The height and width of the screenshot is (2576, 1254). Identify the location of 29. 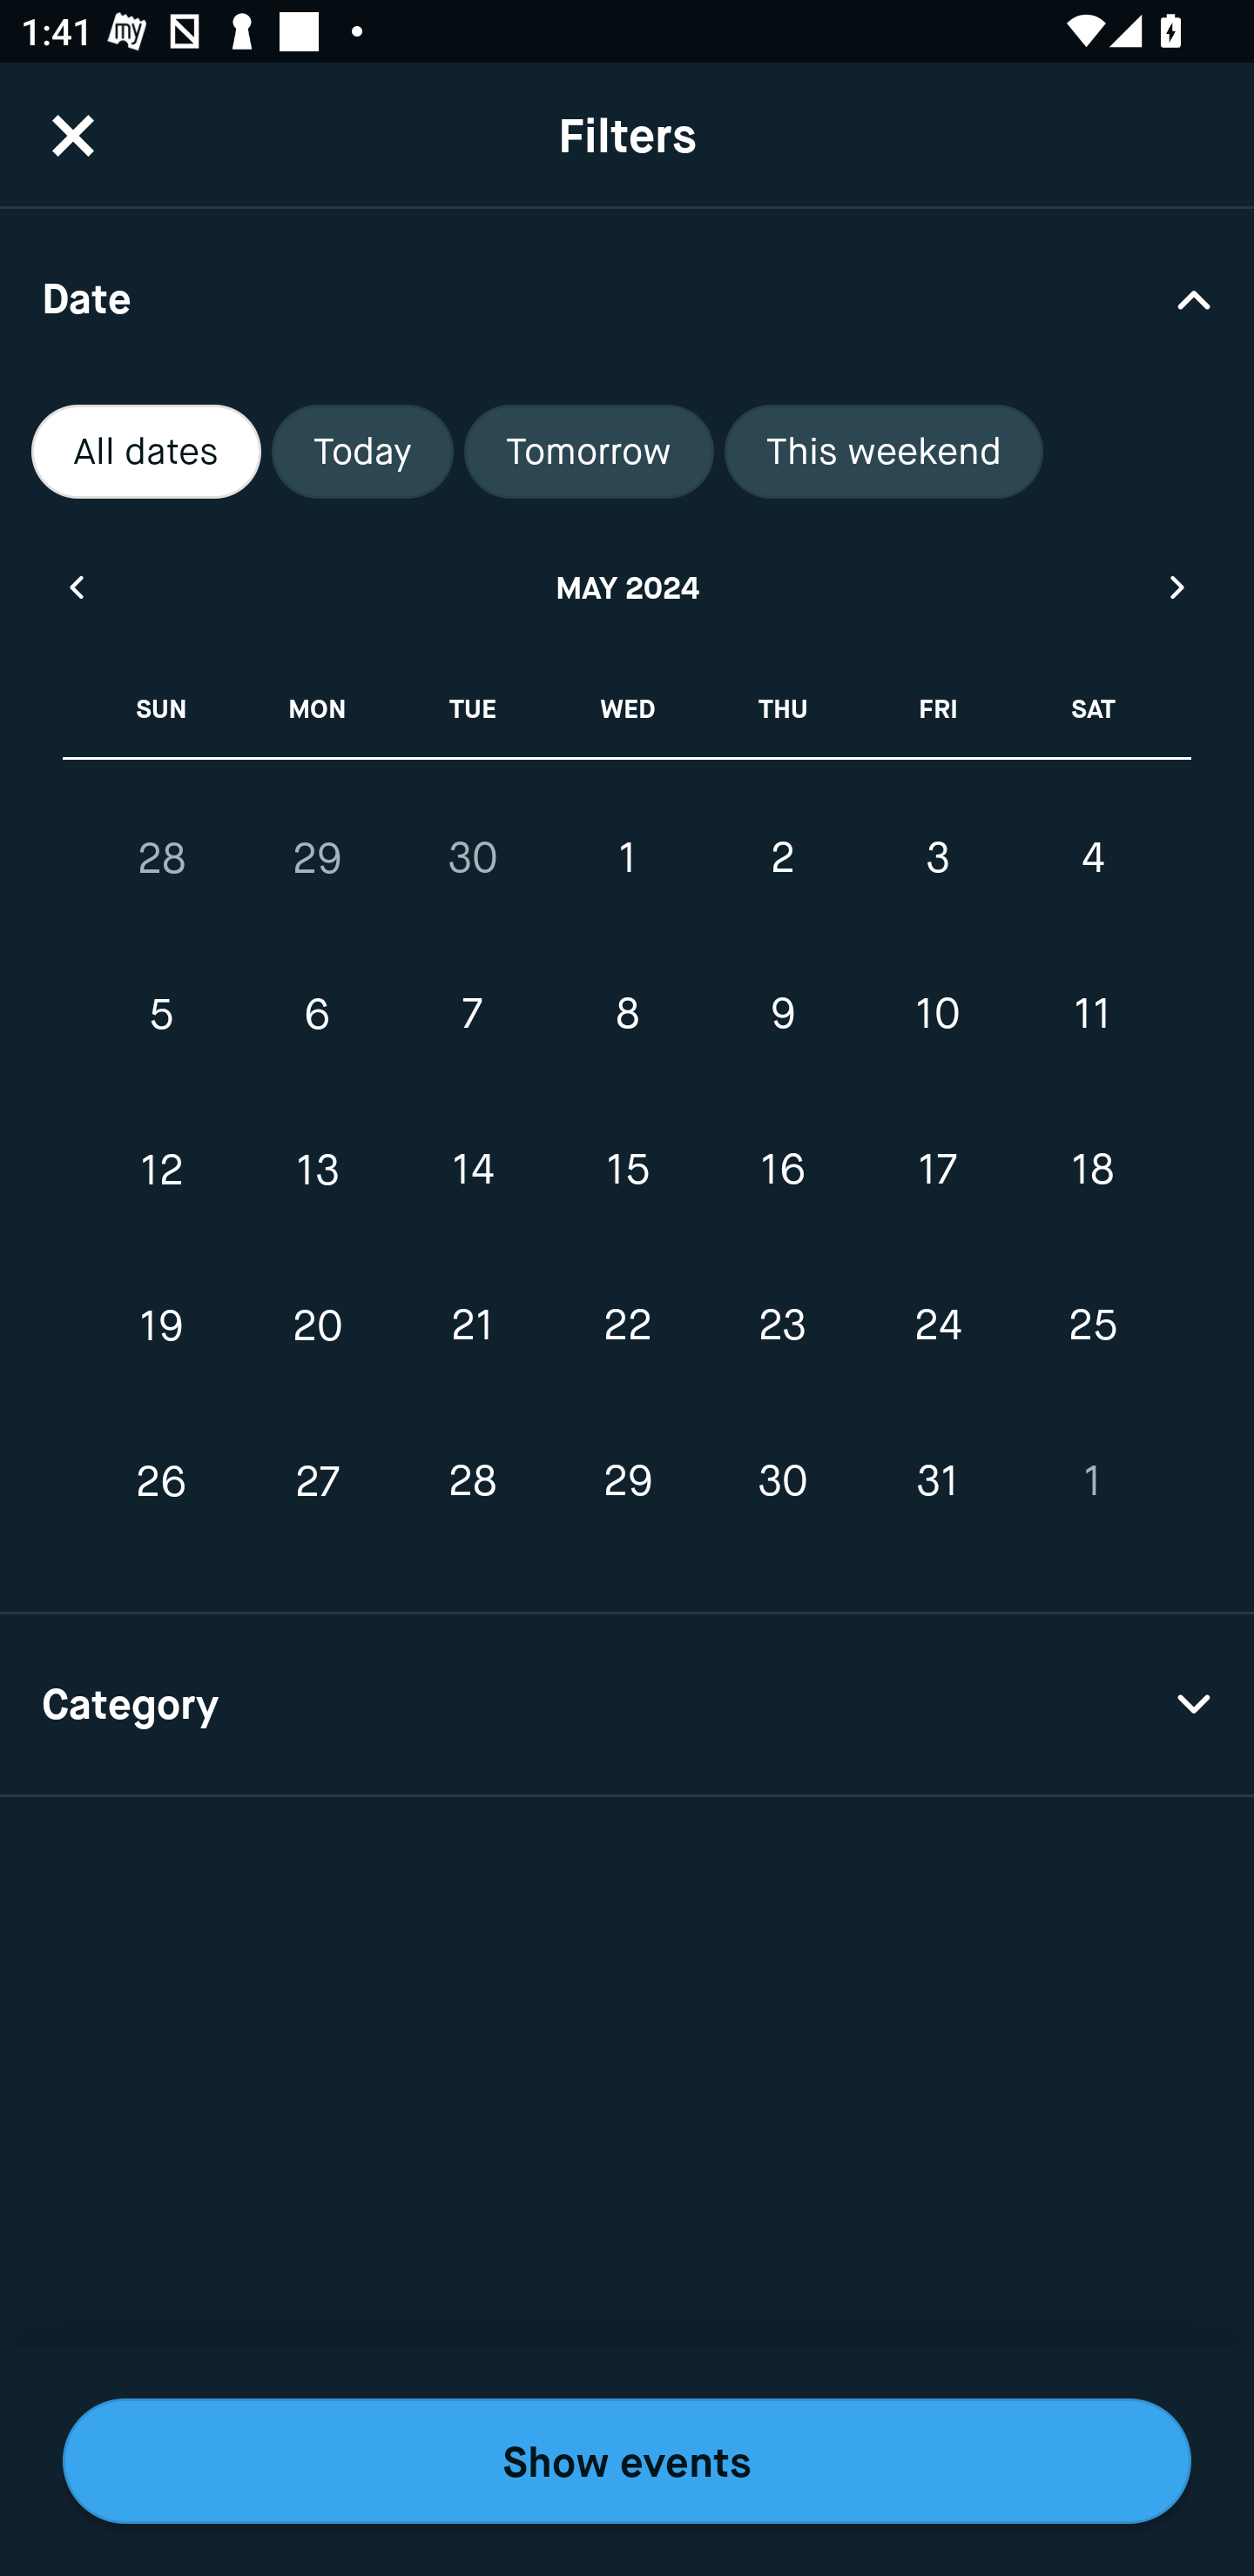
(317, 858).